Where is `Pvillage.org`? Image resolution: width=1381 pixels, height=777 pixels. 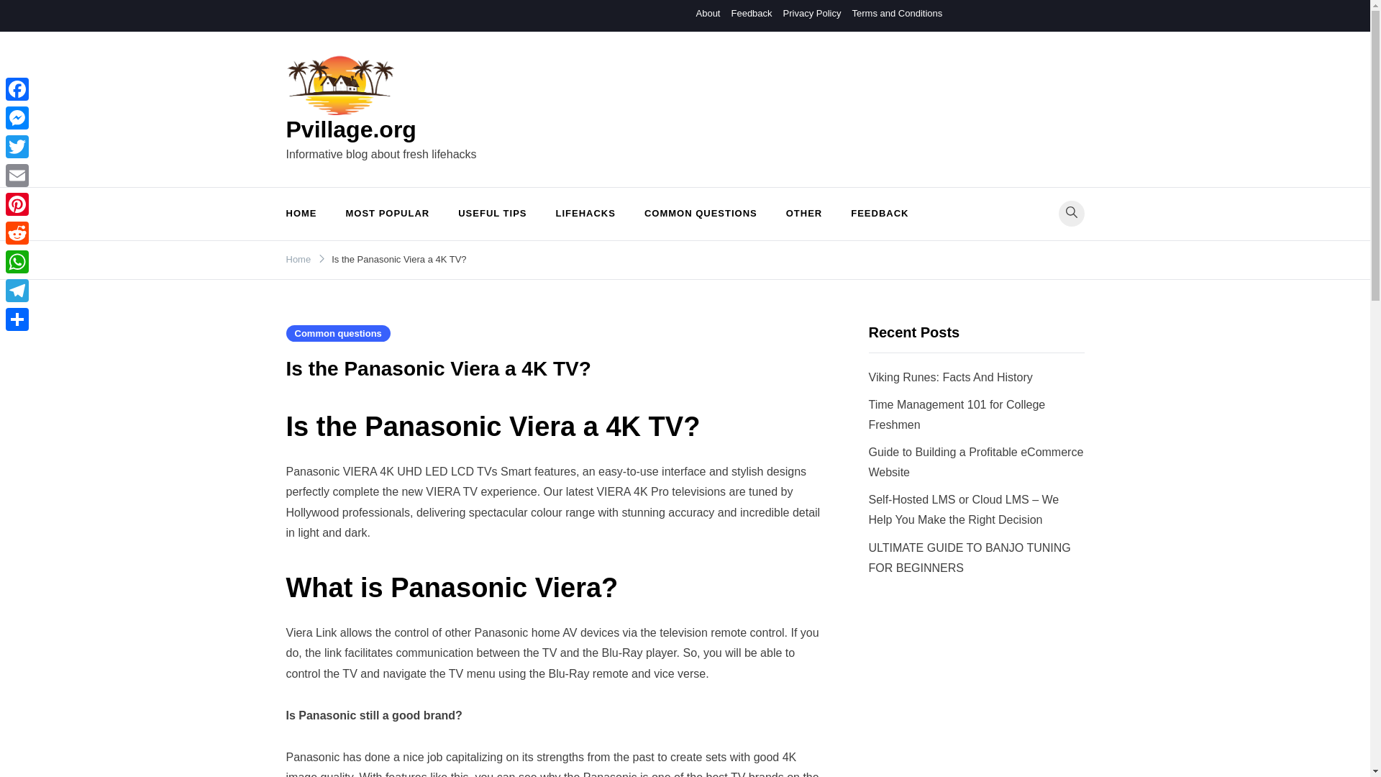
Pvillage.org is located at coordinates (351, 129).